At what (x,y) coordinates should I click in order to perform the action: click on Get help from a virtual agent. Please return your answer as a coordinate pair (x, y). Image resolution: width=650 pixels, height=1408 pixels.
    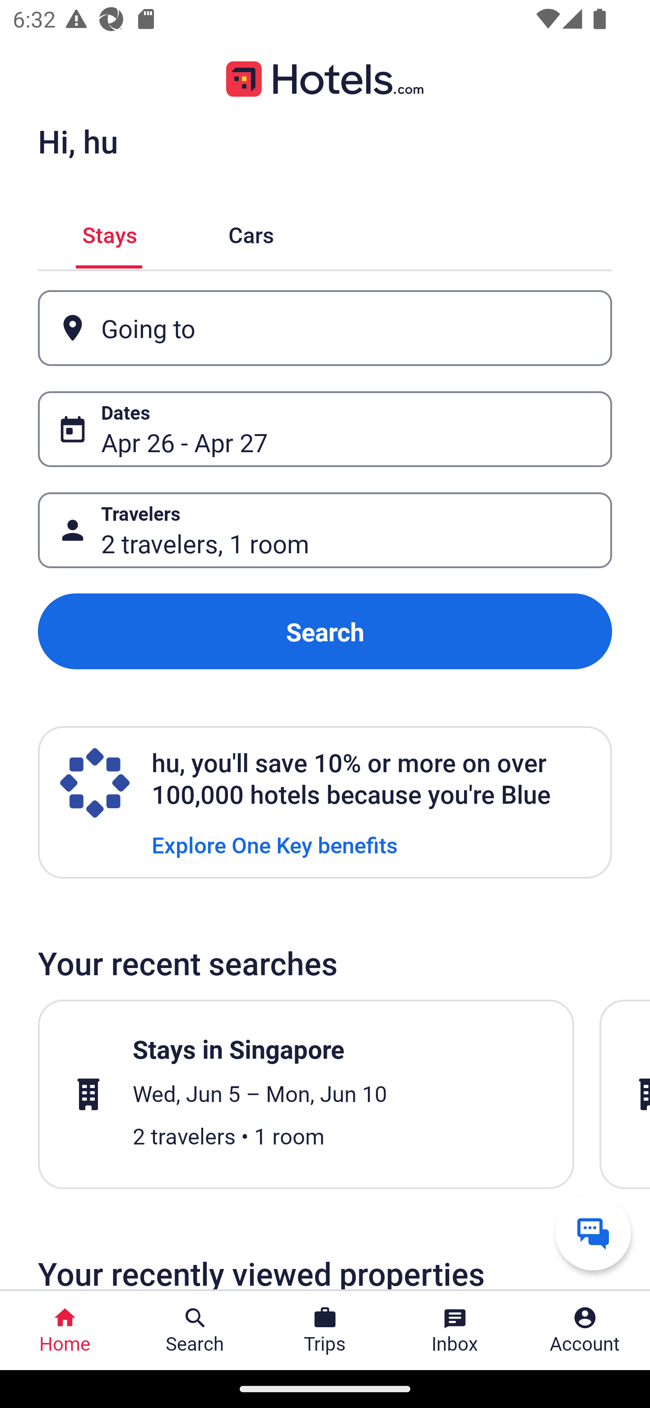
    Looking at the image, I should click on (593, 1232).